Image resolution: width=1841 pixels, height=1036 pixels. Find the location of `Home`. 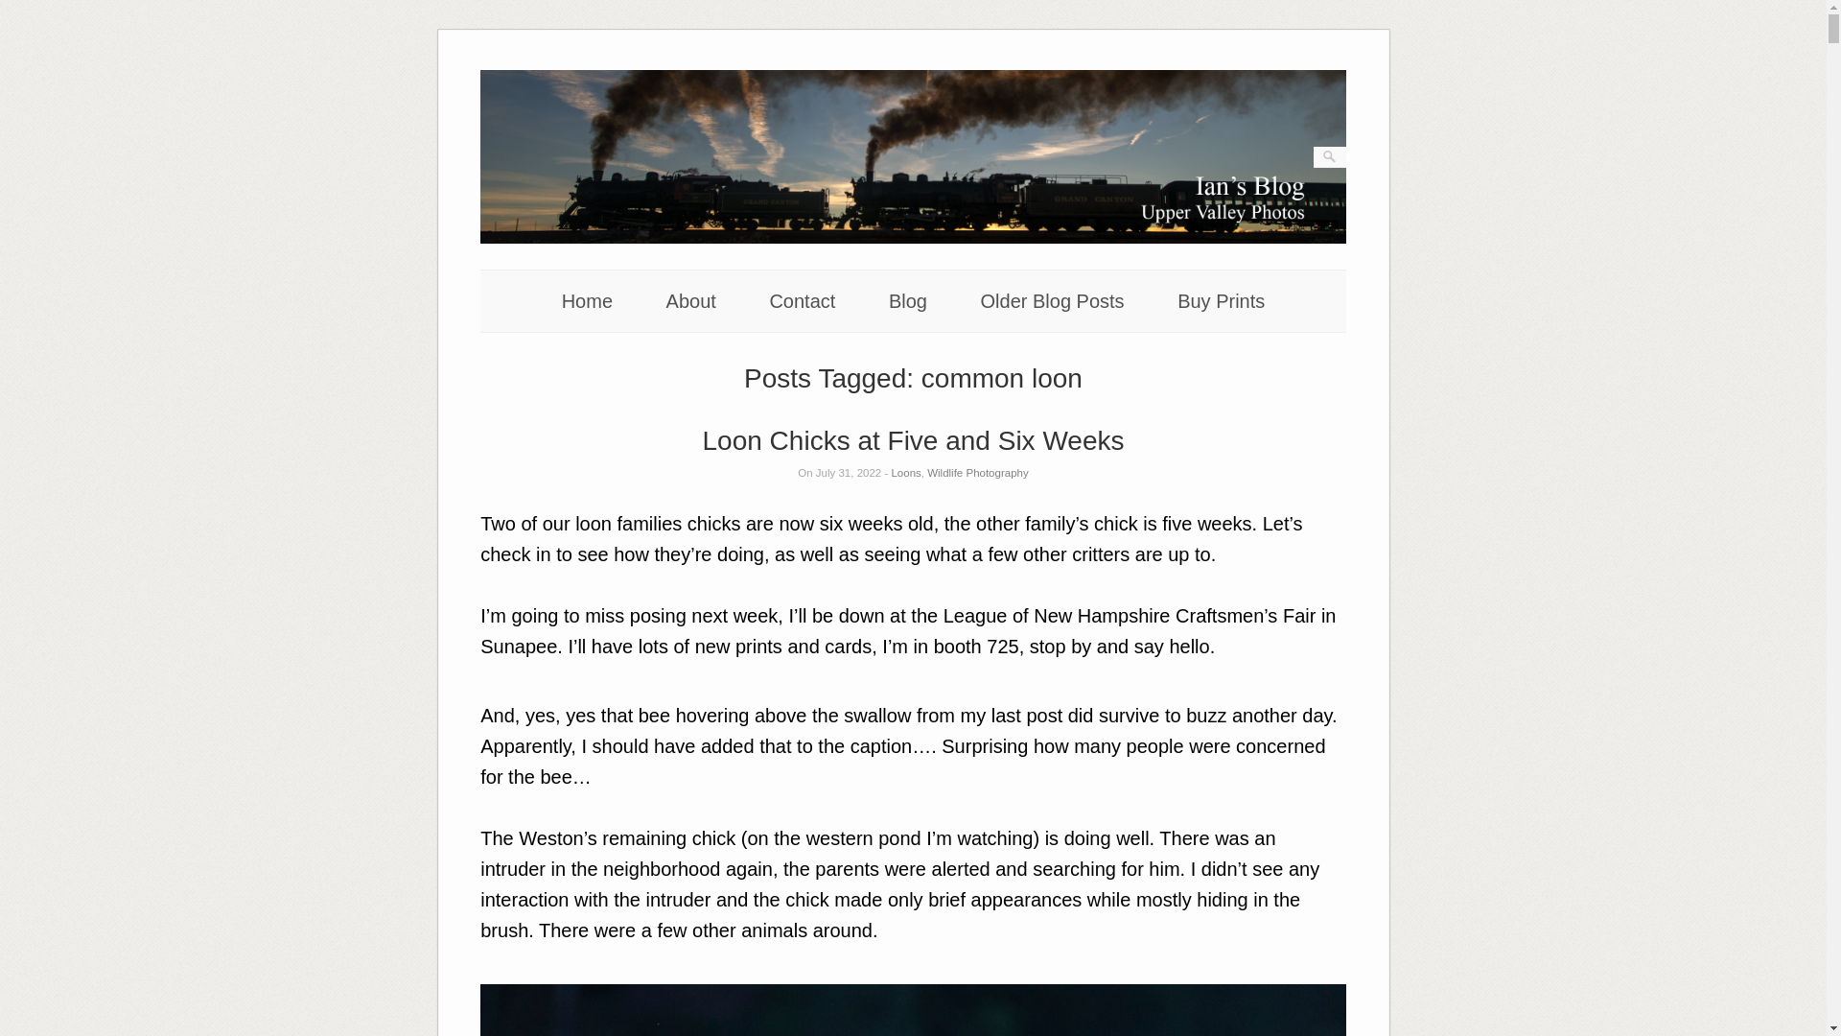

Home is located at coordinates (587, 301).